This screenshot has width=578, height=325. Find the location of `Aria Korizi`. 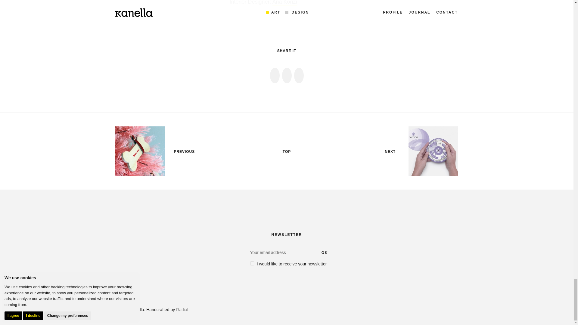

Aria Korizi is located at coordinates (284, 3).